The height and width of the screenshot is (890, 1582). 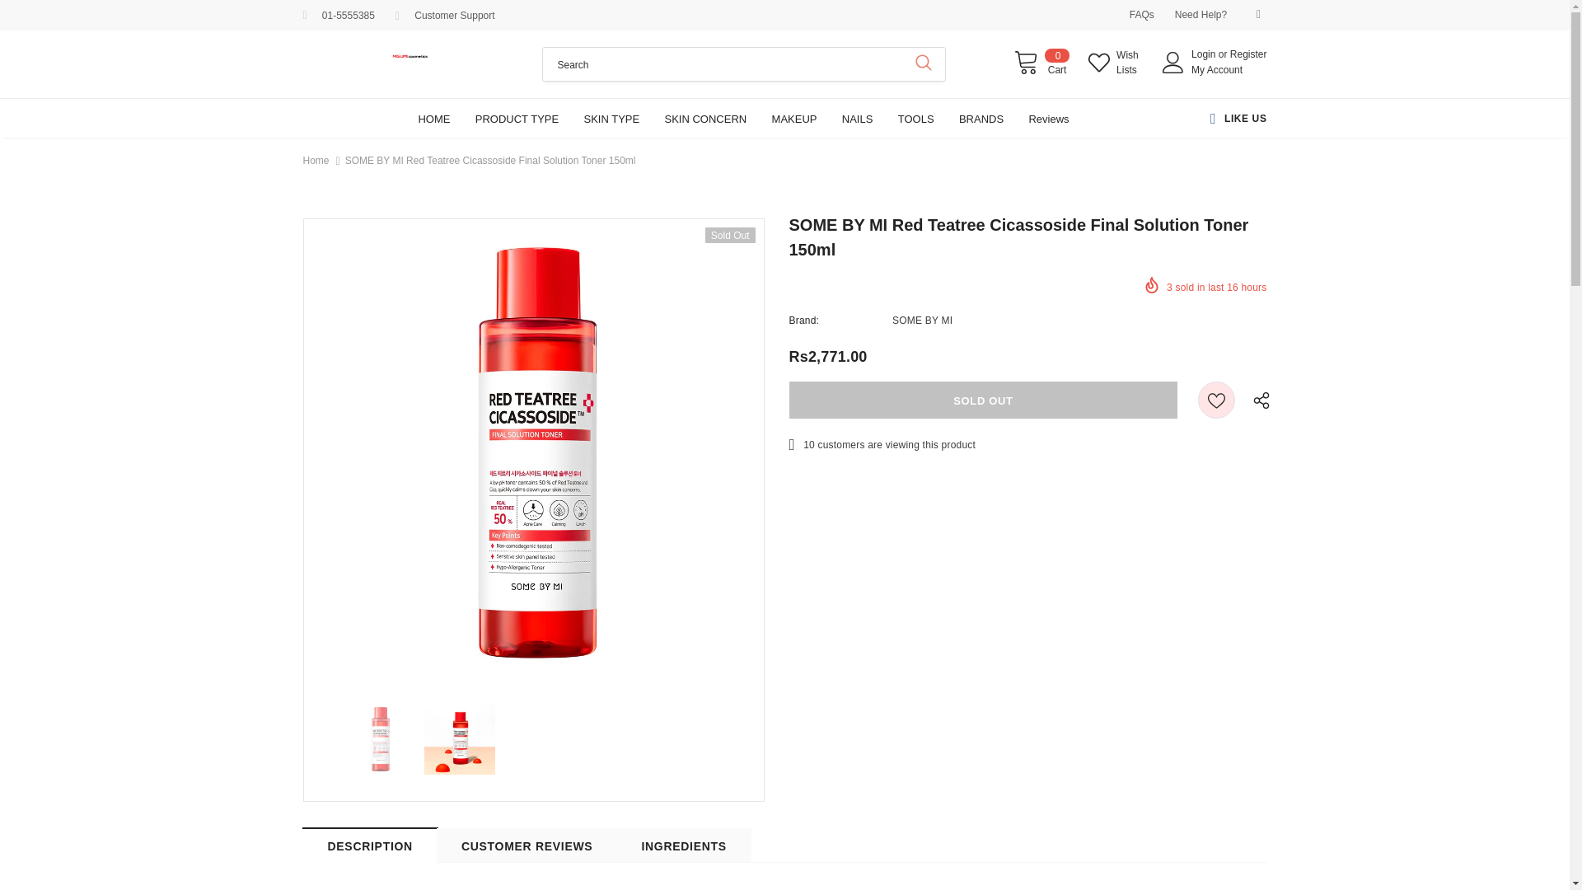 What do you see at coordinates (1201, 14) in the screenshot?
I see `Need Help?` at bounding box center [1201, 14].